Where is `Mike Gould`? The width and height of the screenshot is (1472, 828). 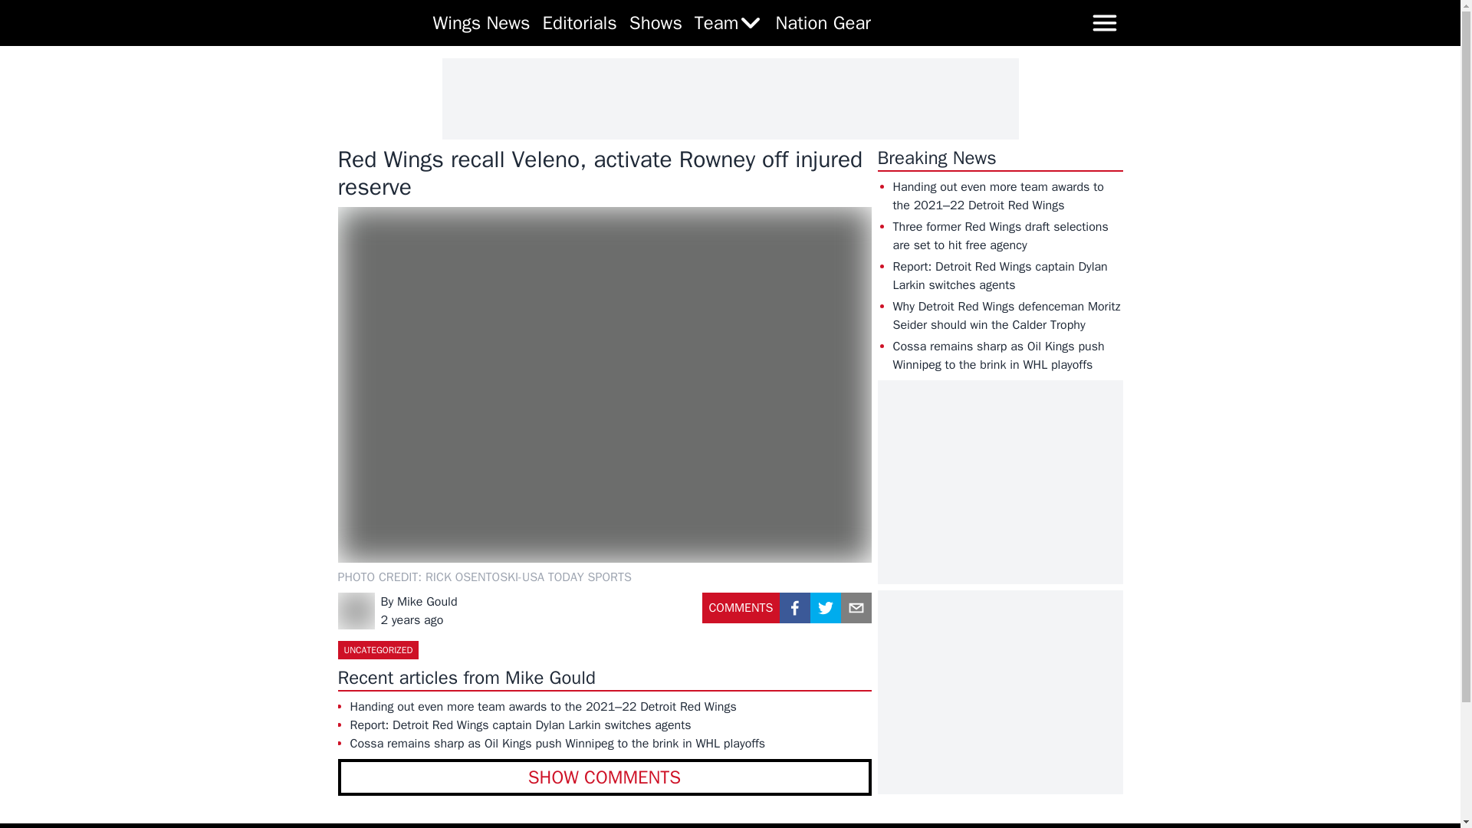 Mike Gould is located at coordinates (428, 601).